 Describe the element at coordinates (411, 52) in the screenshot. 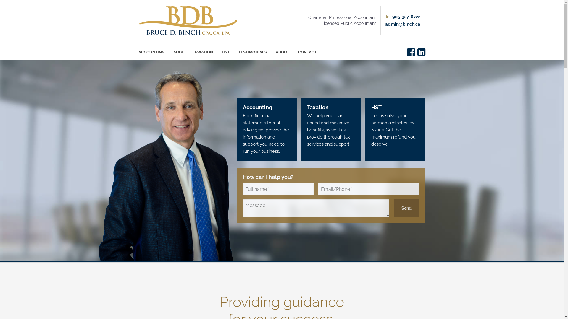

I see `Bruce Binch on Facebook` at that location.